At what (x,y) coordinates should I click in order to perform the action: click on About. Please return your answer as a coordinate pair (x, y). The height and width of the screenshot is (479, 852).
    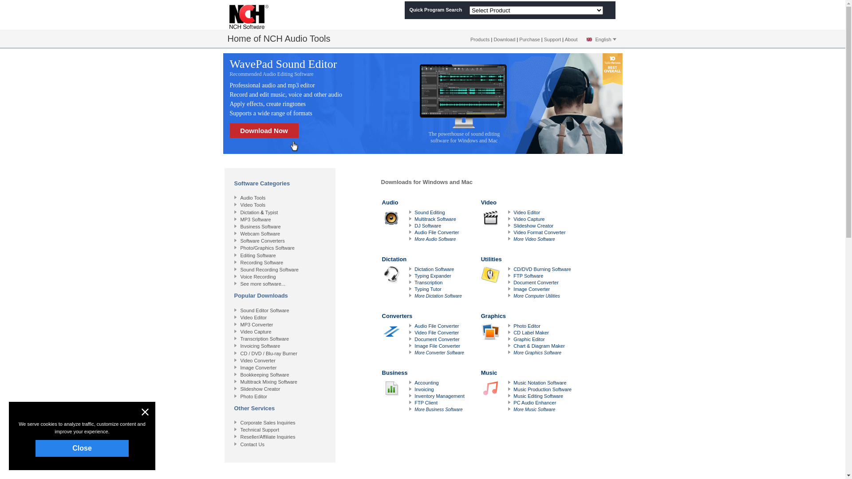
    Looking at the image, I should click on (572, 39).